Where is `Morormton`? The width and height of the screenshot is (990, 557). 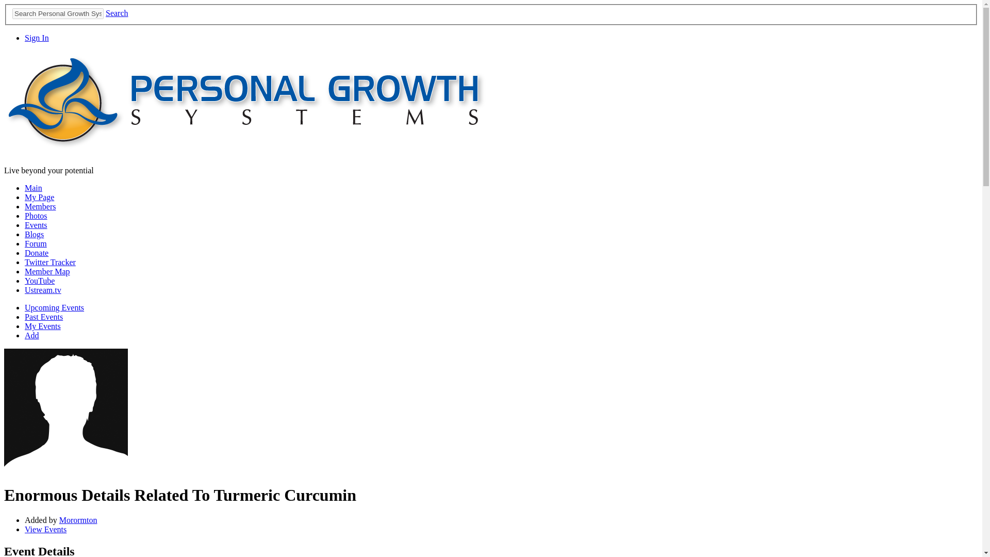
Morormton is located at coordinates (65, 469).